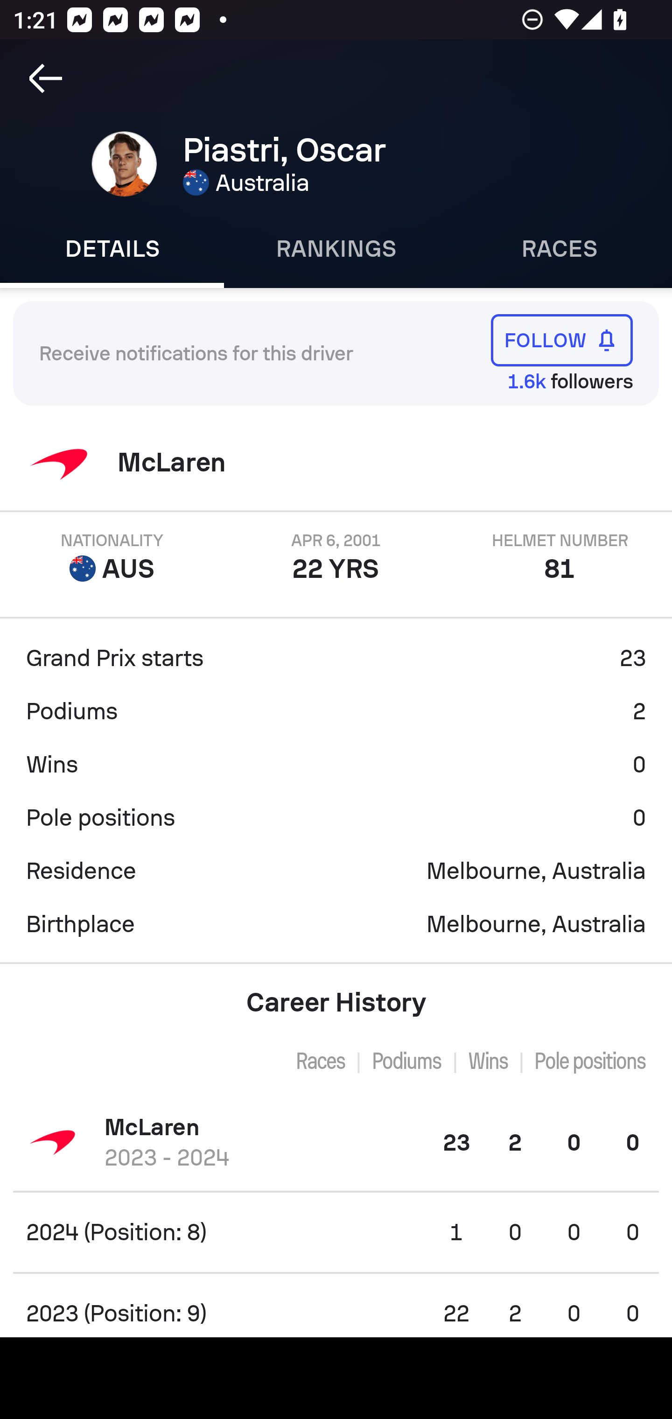 The height and width of the screenshot is (1419, 672). I want to click on NATIONALITY AUS, so click(112, 557).